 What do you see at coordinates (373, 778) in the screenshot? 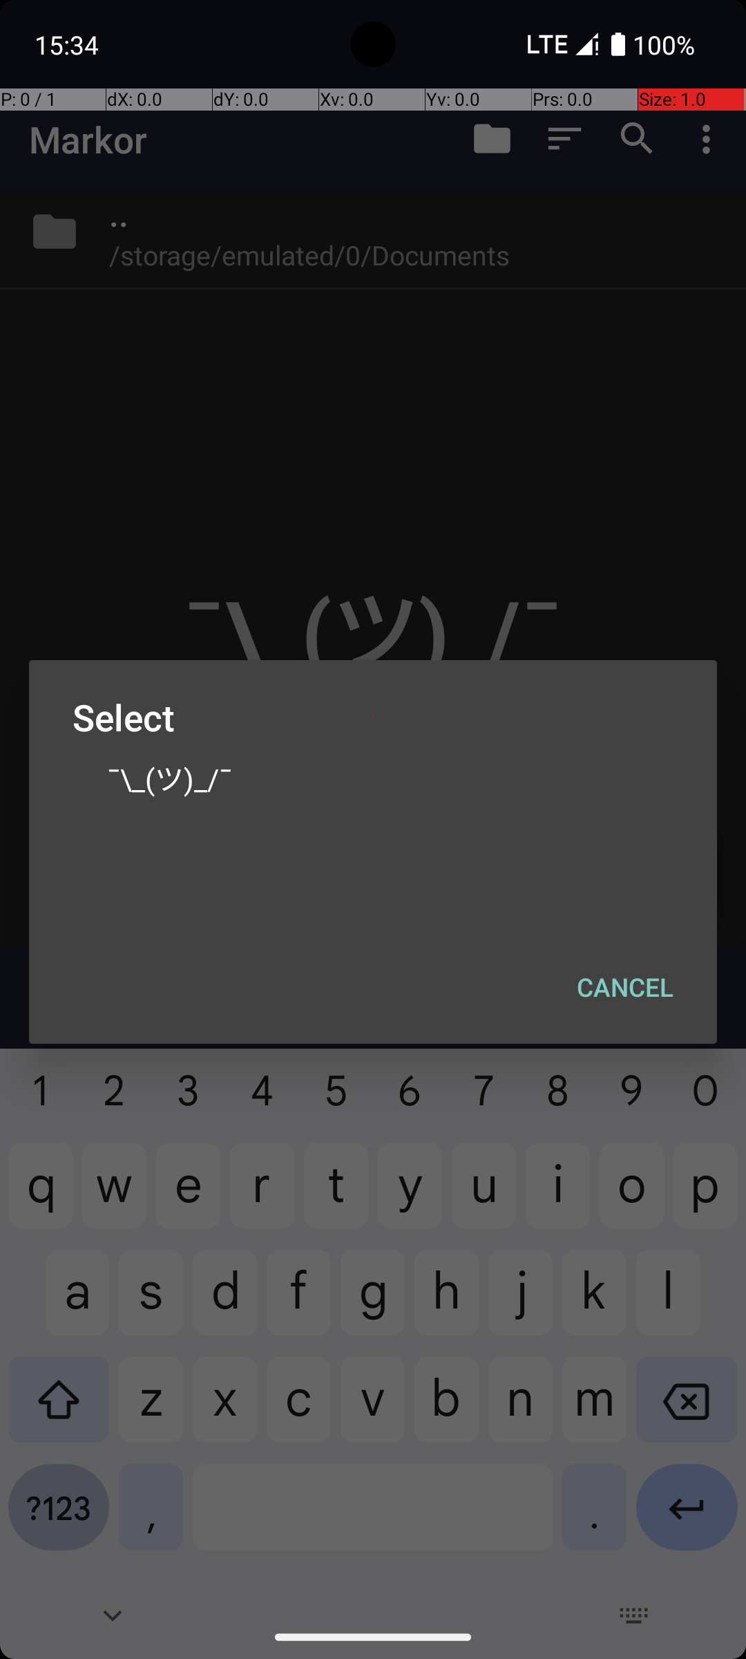
I see `     ¯\_(ツ)_/¯     ` at bounding box center [373, 778].